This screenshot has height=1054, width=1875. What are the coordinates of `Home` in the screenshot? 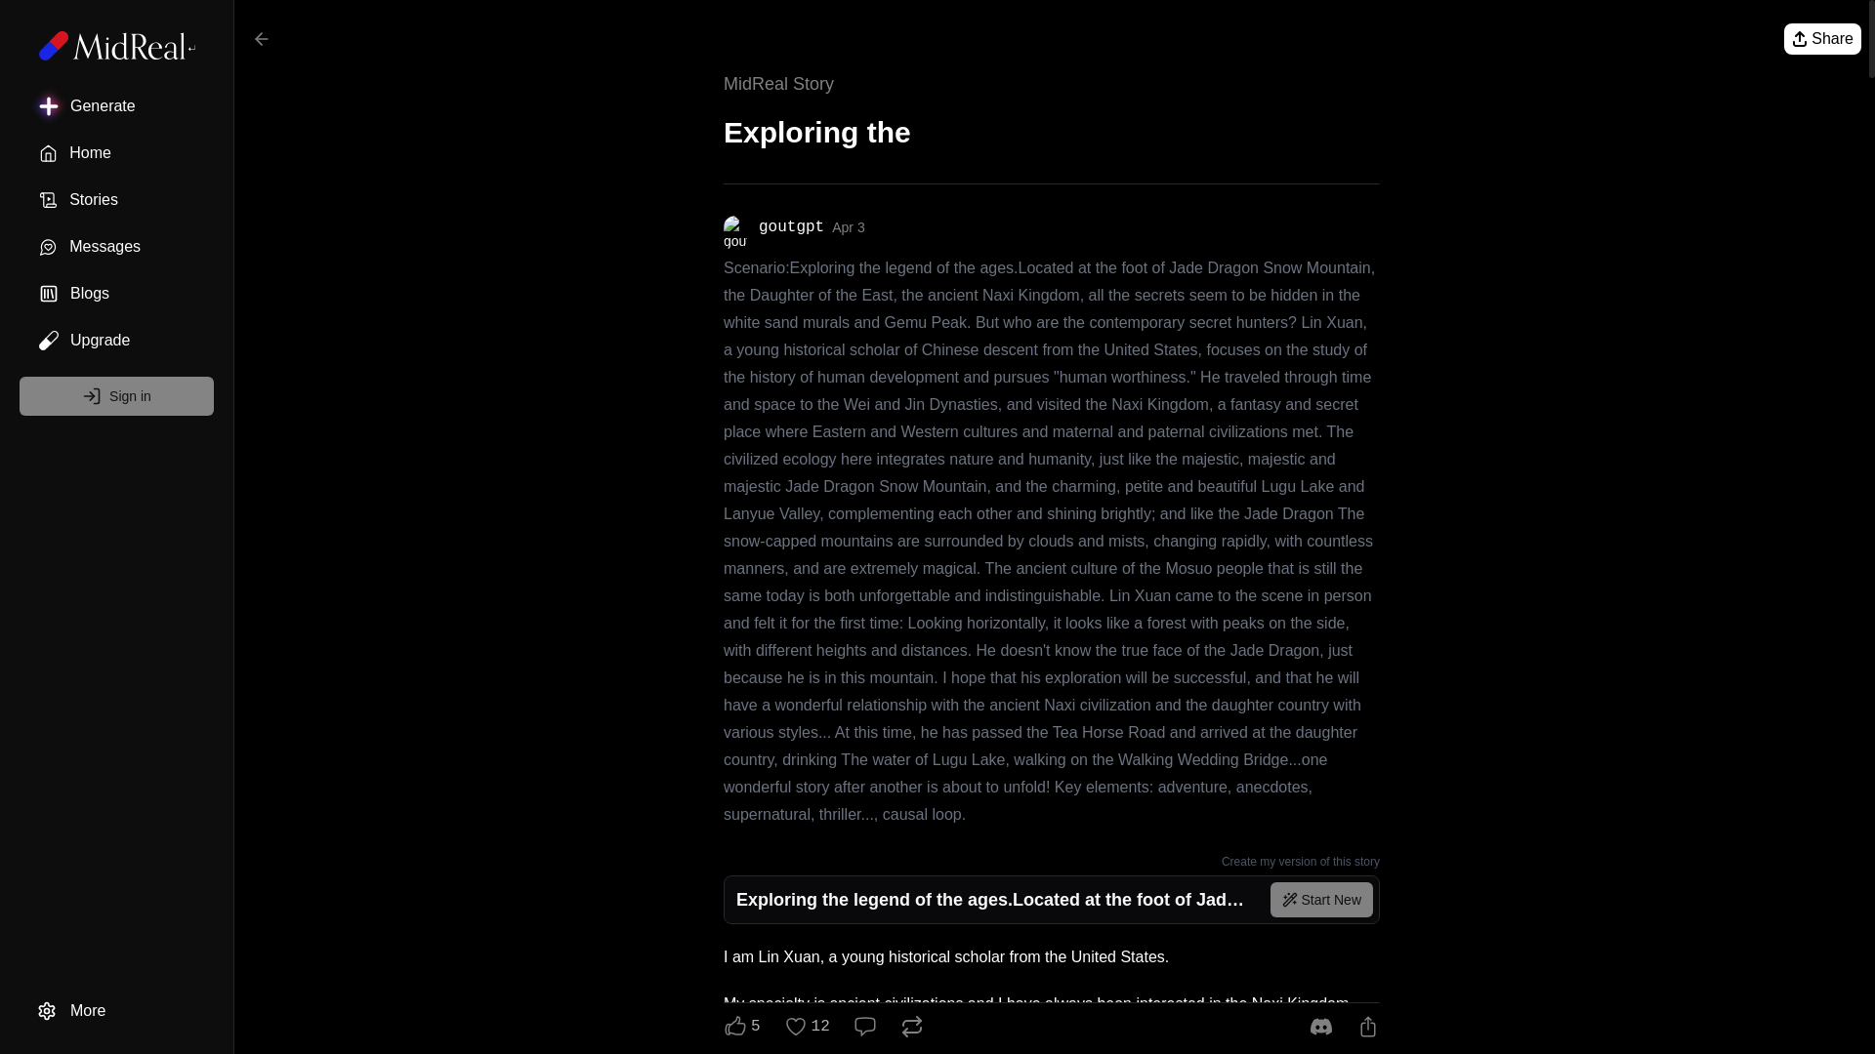 It's located at (115, 153).